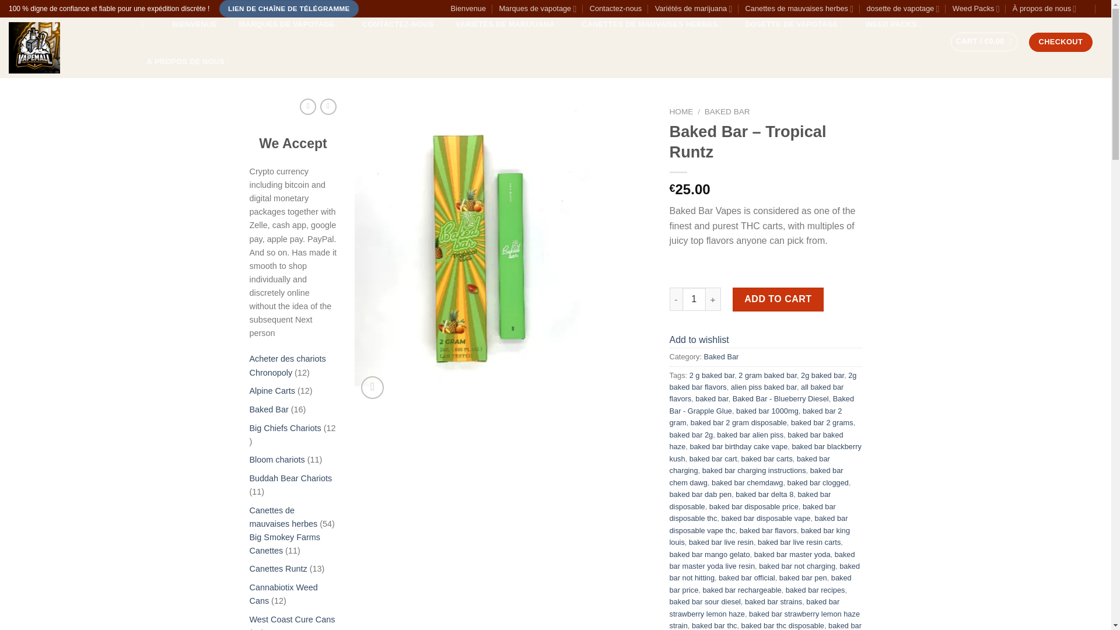 The width and height of the screenshot is (1120, 630). I want to click on Marques de vapotage, so click(537, 9).